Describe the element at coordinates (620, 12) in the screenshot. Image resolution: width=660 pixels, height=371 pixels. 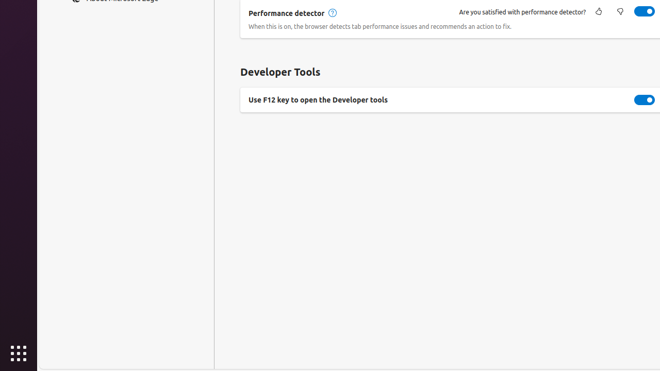
I see `Dislike` at that location.